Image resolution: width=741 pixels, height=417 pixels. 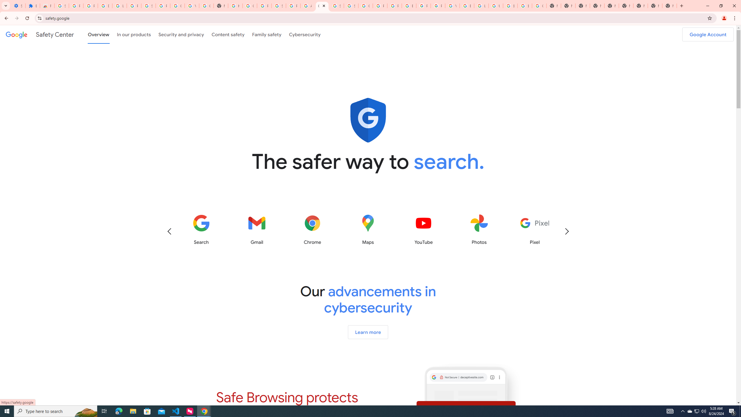 What do you see at coordinates (597, 6) in the screenshot?
I see `New Tab` at bounding box center [597, 6].